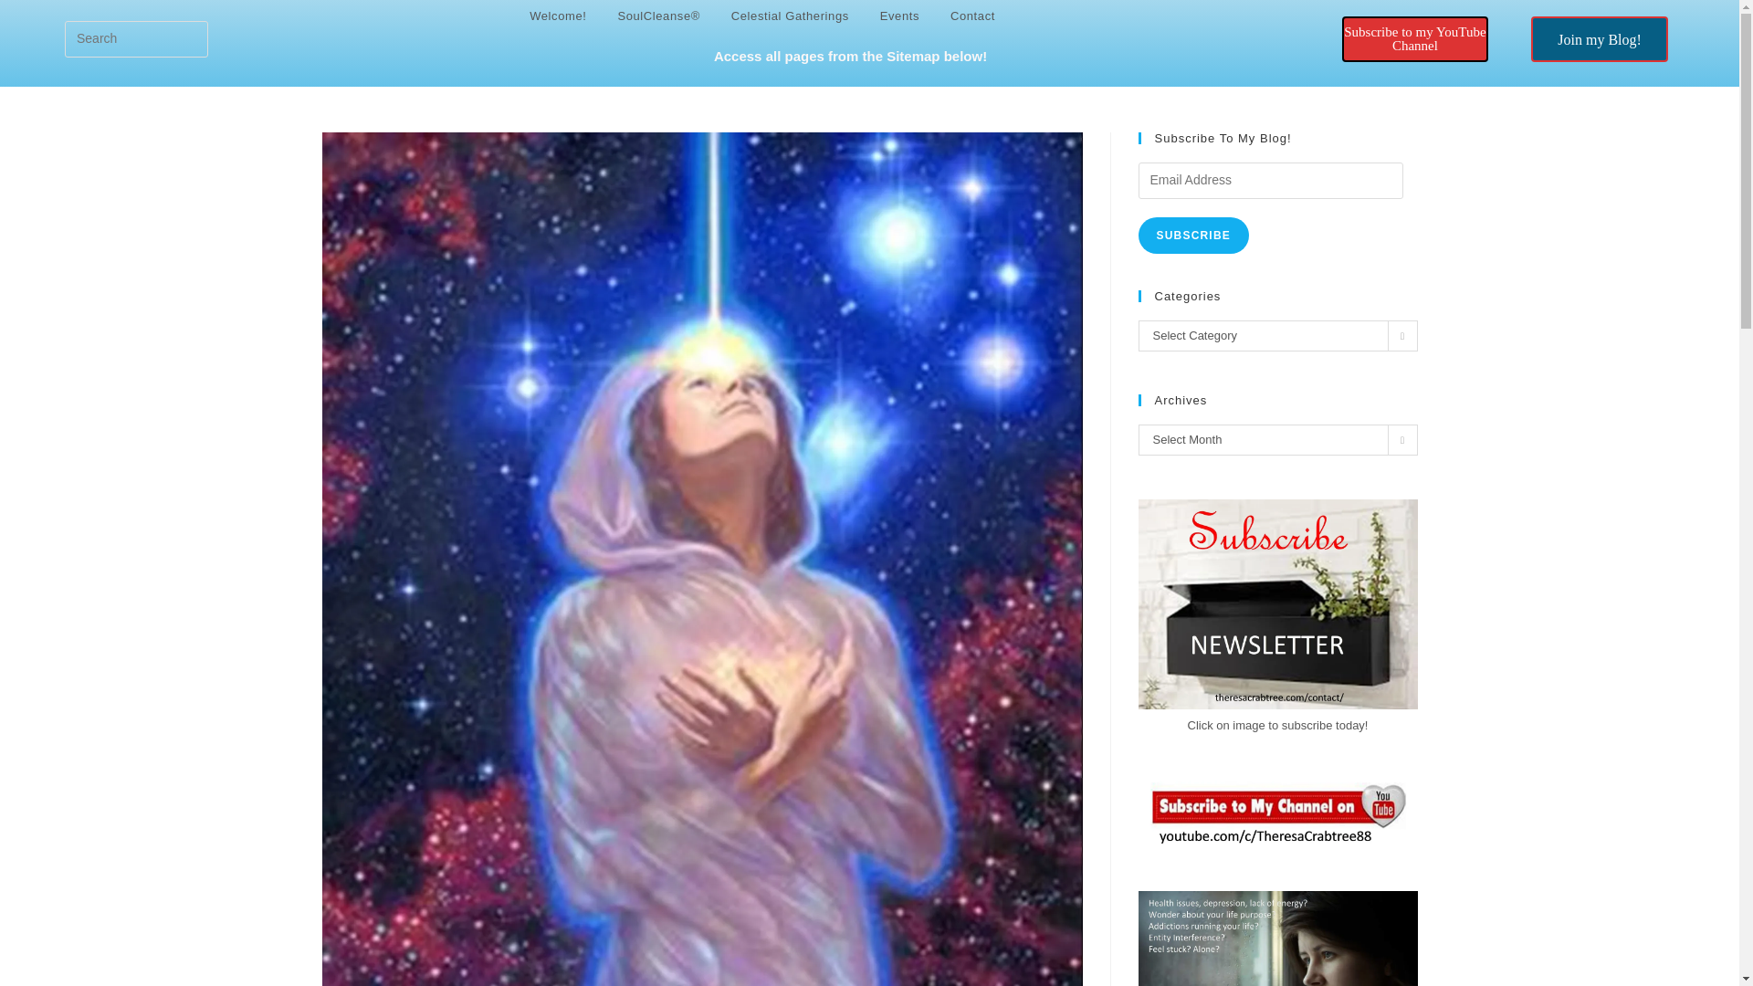 The height and width of the screenshot is (986, 1753). I want to click on Join my Blog!, so click(1548, 37).